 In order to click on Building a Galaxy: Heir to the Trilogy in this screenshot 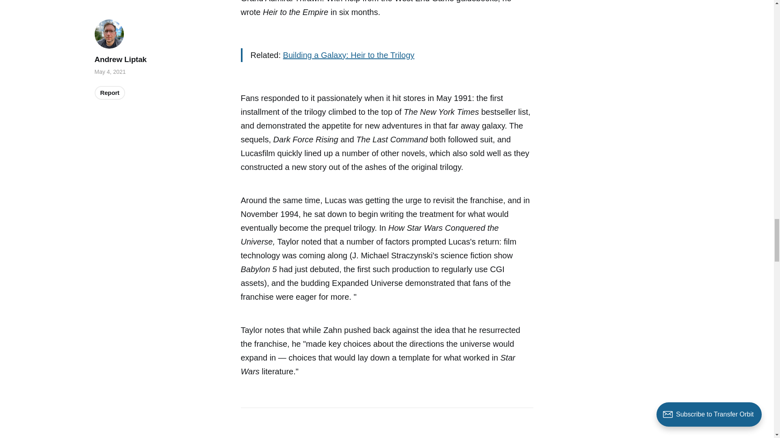, I will do `click(349, 55)`.